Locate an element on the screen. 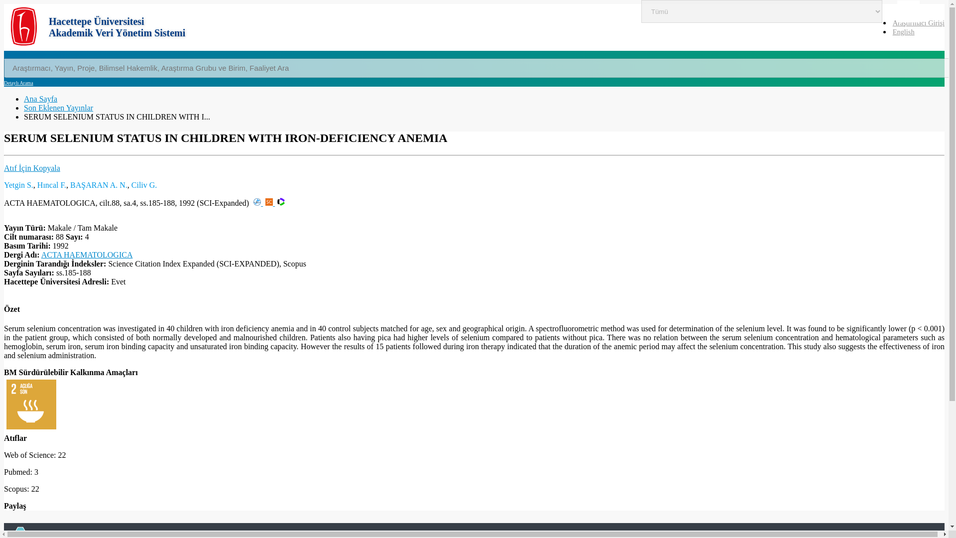 Image resolution: width=956 pixels, height=538 pixels. G Ciliv is located at coordinates (144, 185).